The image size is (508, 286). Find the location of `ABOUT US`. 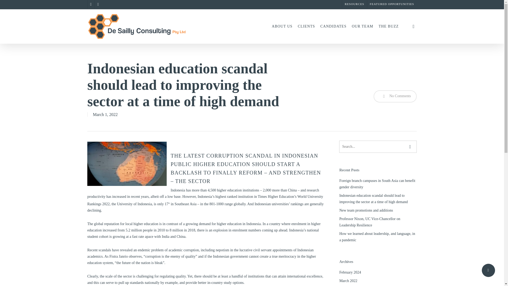

ABOUT US is located at coordinates (282, 26).